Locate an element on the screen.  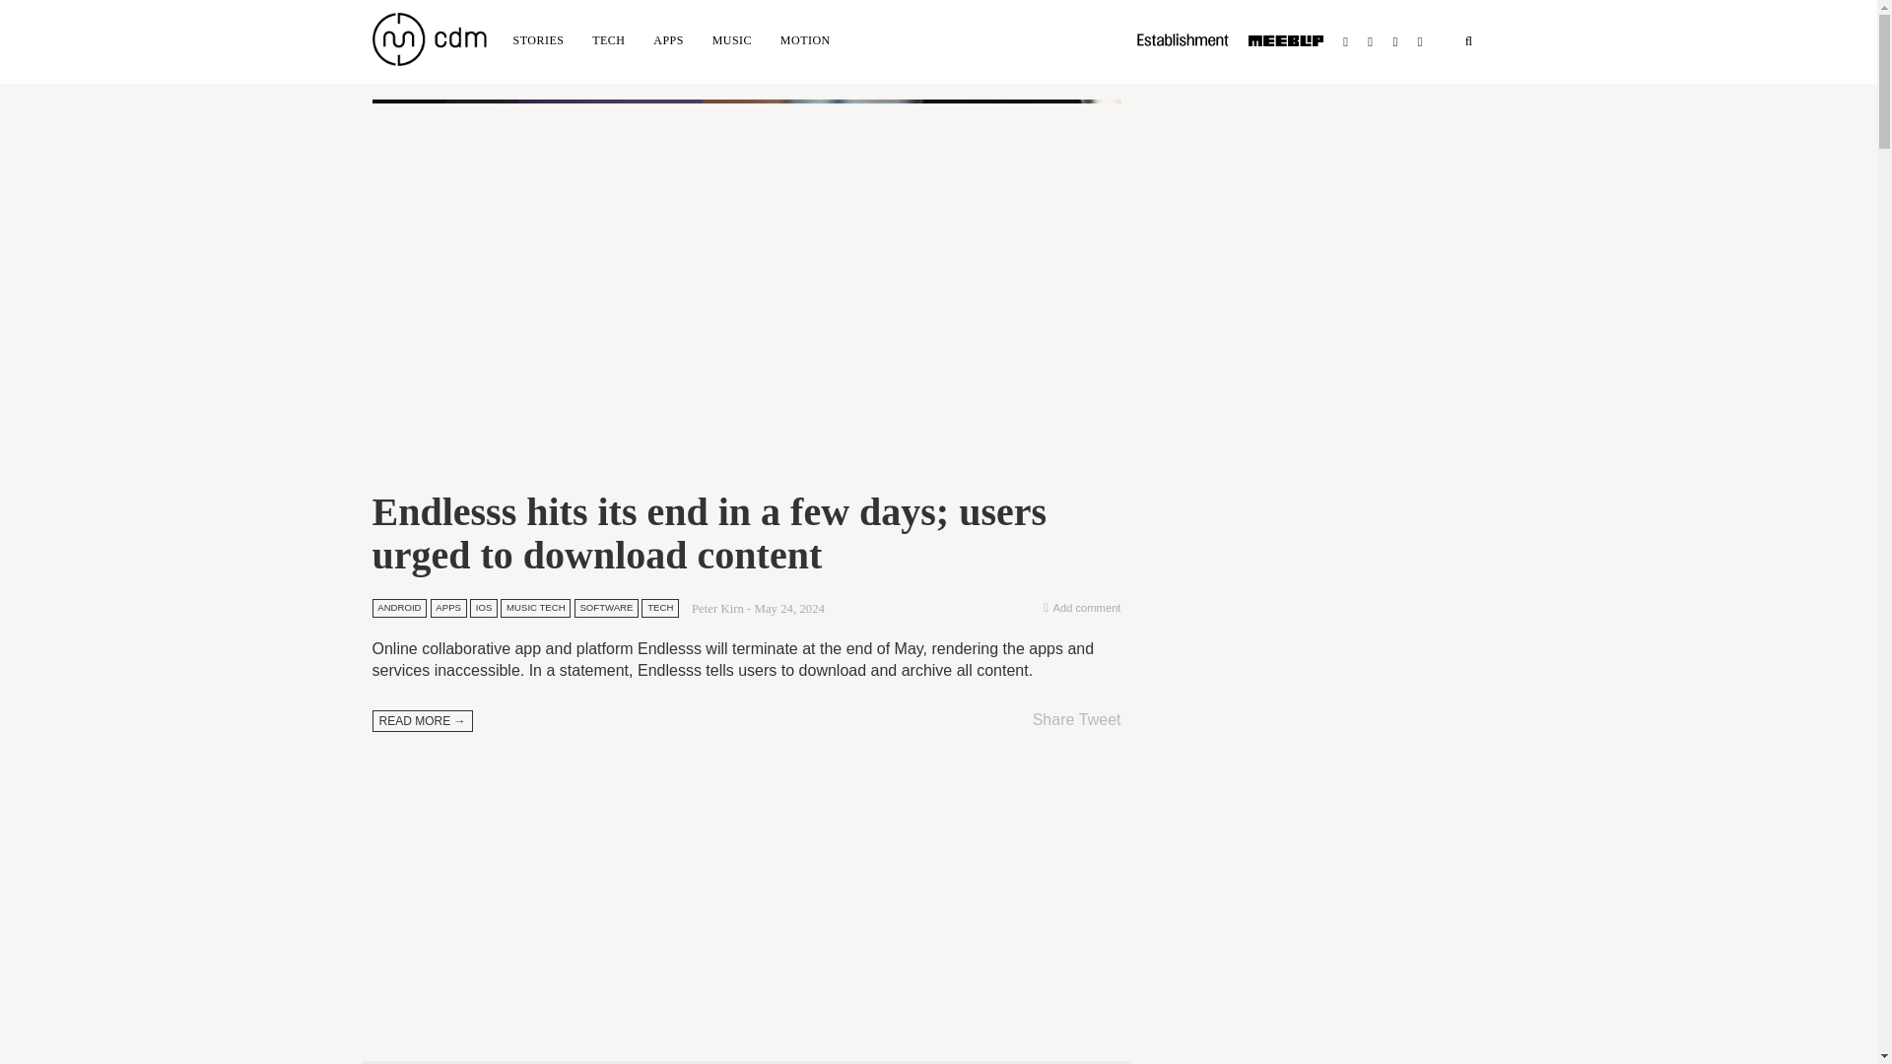
IOS is located at coordinates (483, 608).